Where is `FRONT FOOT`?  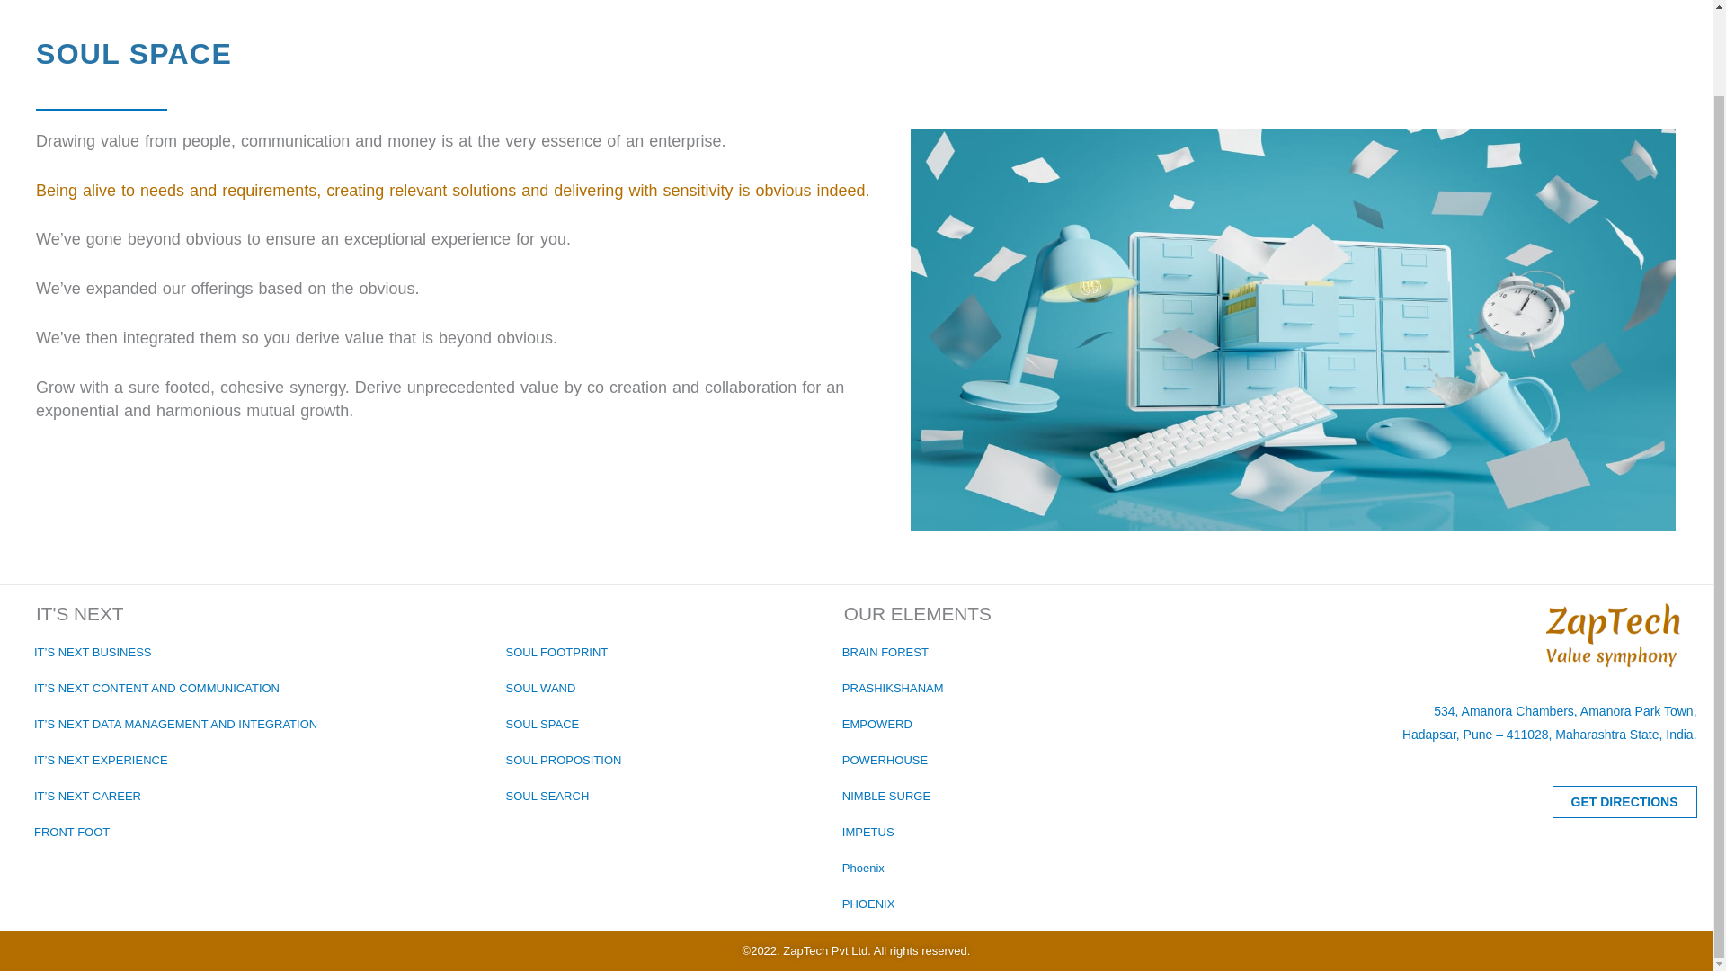 FRONT FOOT is located at coordinates (68, 833).